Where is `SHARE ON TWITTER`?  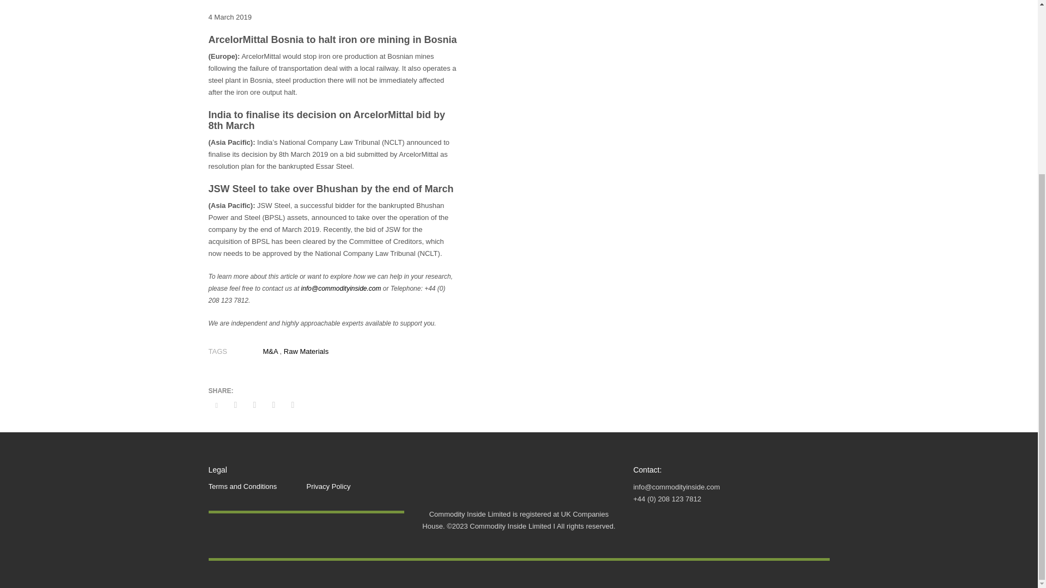 SHARE ON TWITTER is located at coordinates (216, 406).